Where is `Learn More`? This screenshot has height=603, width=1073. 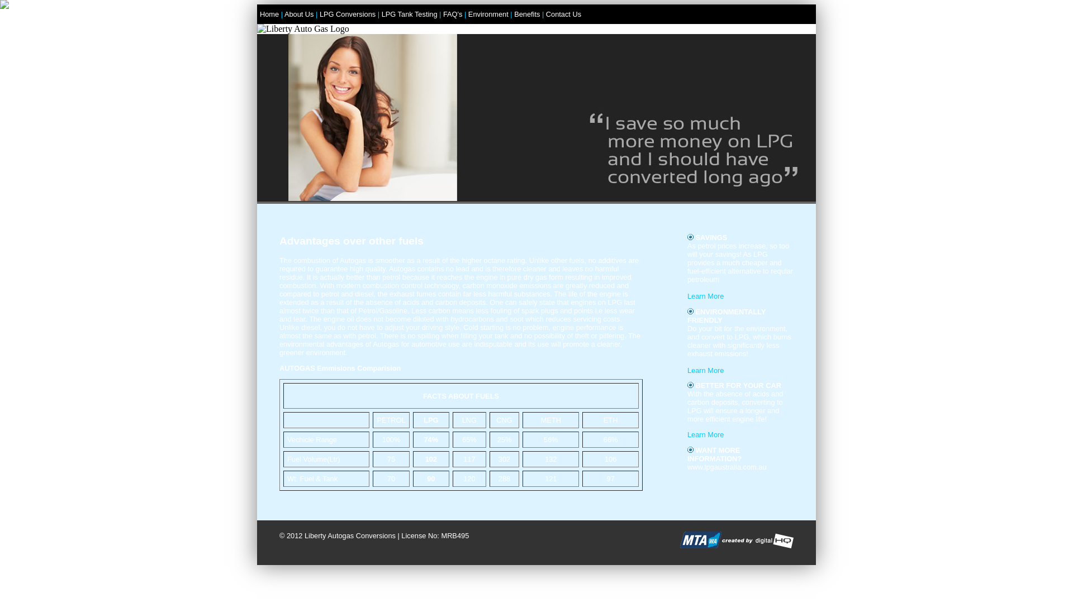
Learn More is located at coordinates (705, 434).